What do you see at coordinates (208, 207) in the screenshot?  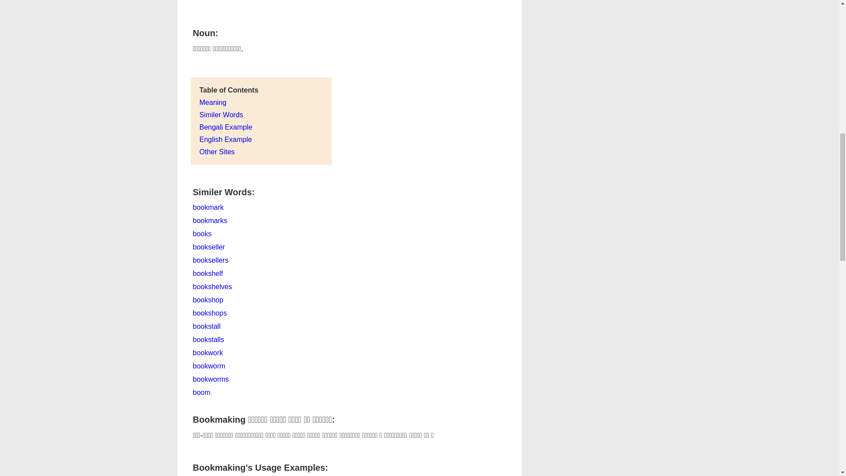 I see `bookmark` at bounding box center [208, 207].